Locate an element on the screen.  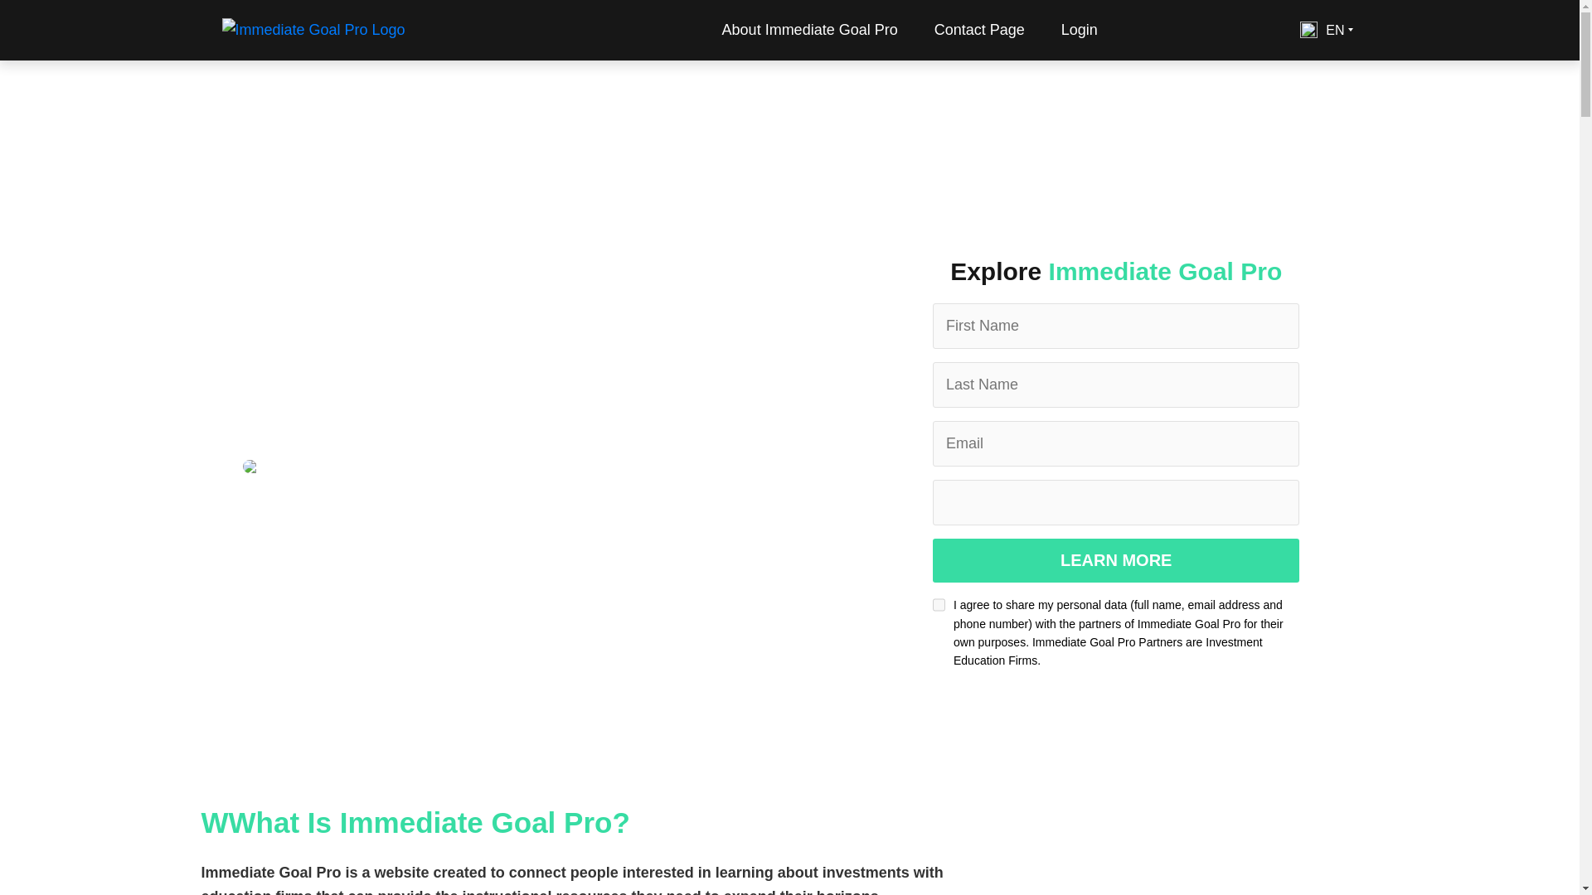
on is located at coordinates (939, 605).